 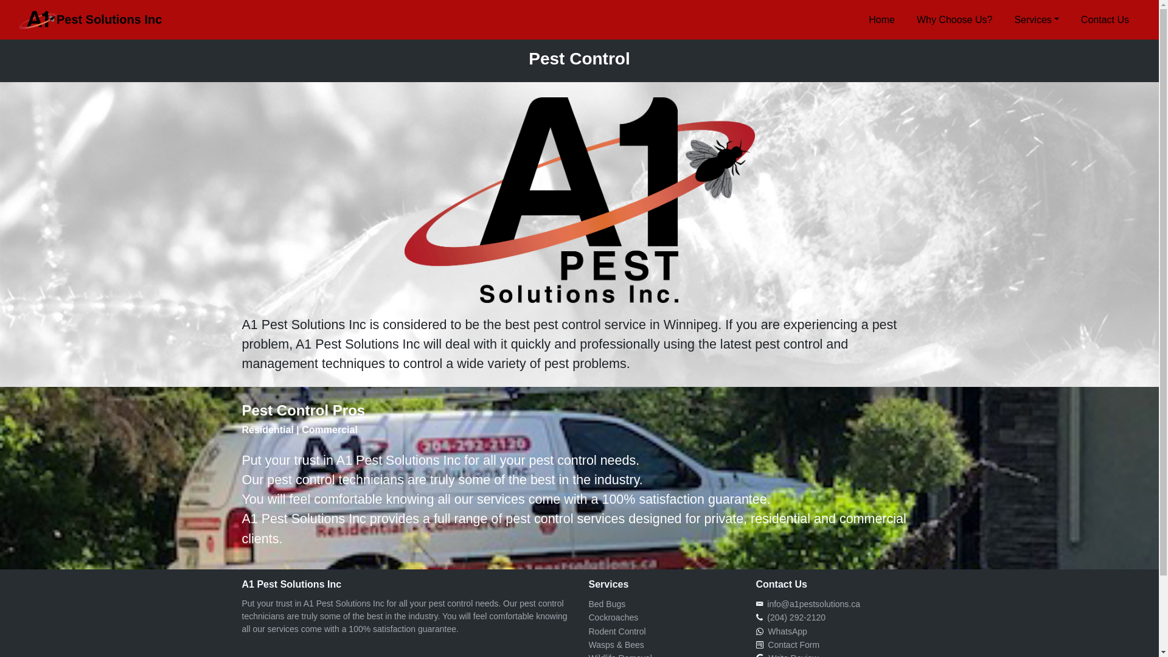 What do you see at coordinates (791, 645) in the screenshot?
I see `  Contact Form` at bounding box center [791, 645].